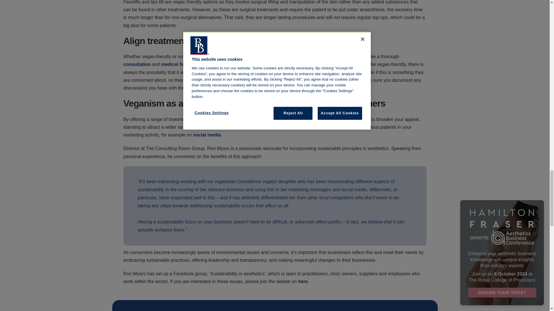 This screenshot has width=554, height=311. I want to click on here, so click(303, 281).